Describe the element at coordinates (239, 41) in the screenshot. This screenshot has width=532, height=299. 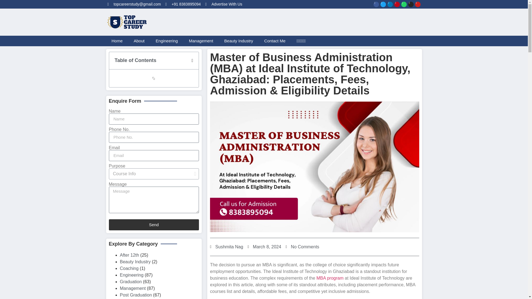
I see `Beauty Industry` at that location.